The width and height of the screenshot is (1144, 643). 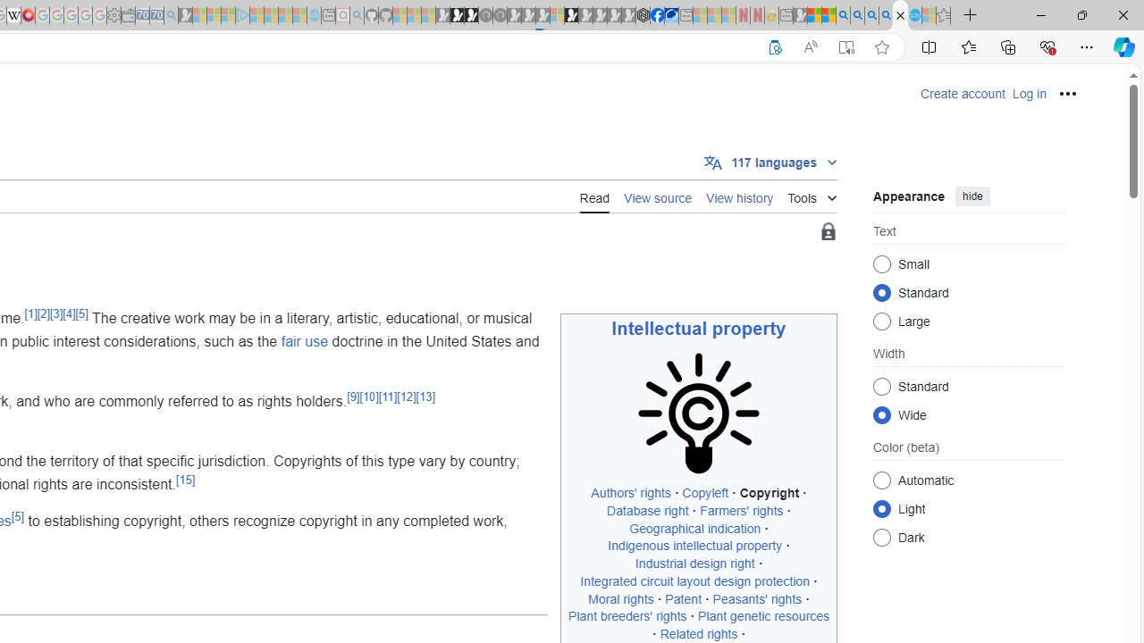 What do you see at coordinates (683, 598) in the screenshot?
I see `Patent` at bounding box center [683, 598].